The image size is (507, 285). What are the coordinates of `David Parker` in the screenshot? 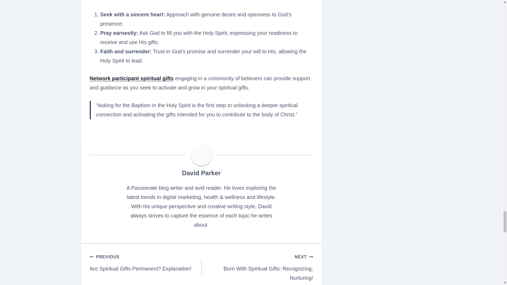 It's located at (201, 173).